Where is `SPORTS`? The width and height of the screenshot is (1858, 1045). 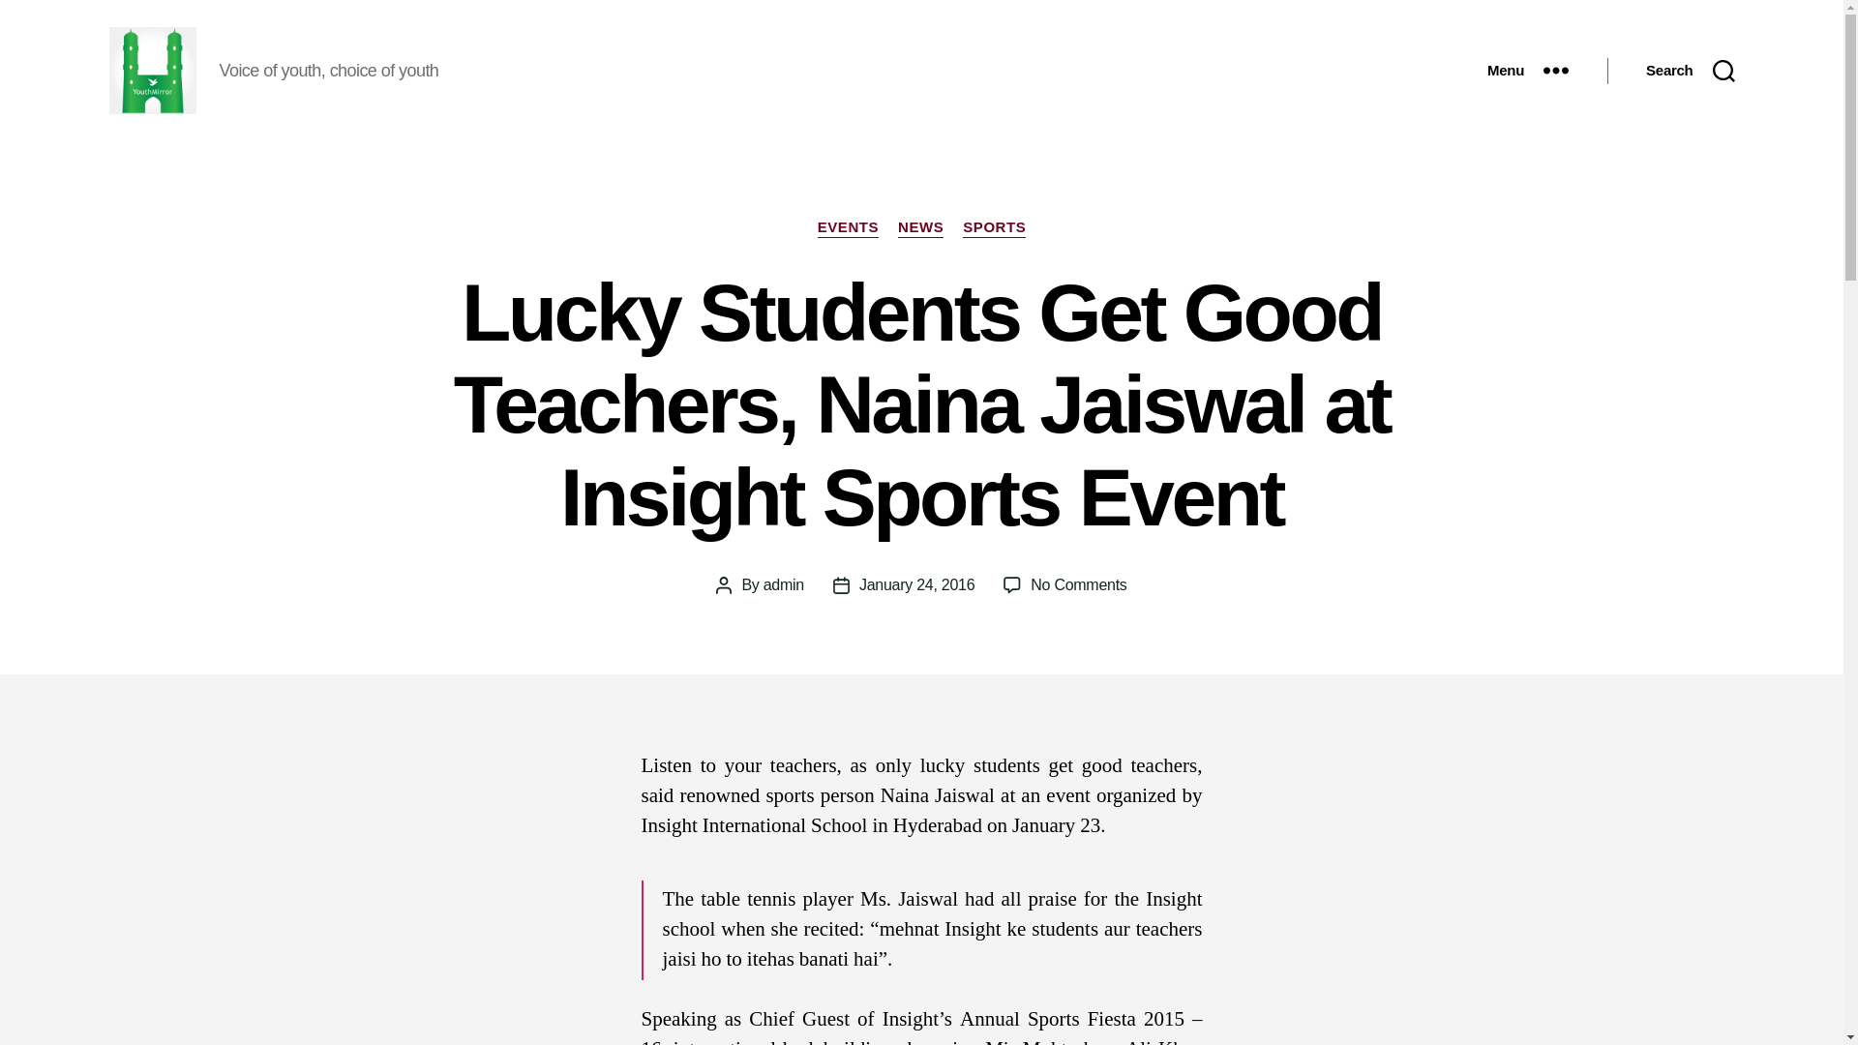
SPORTS is located at coordinates (993, 228).